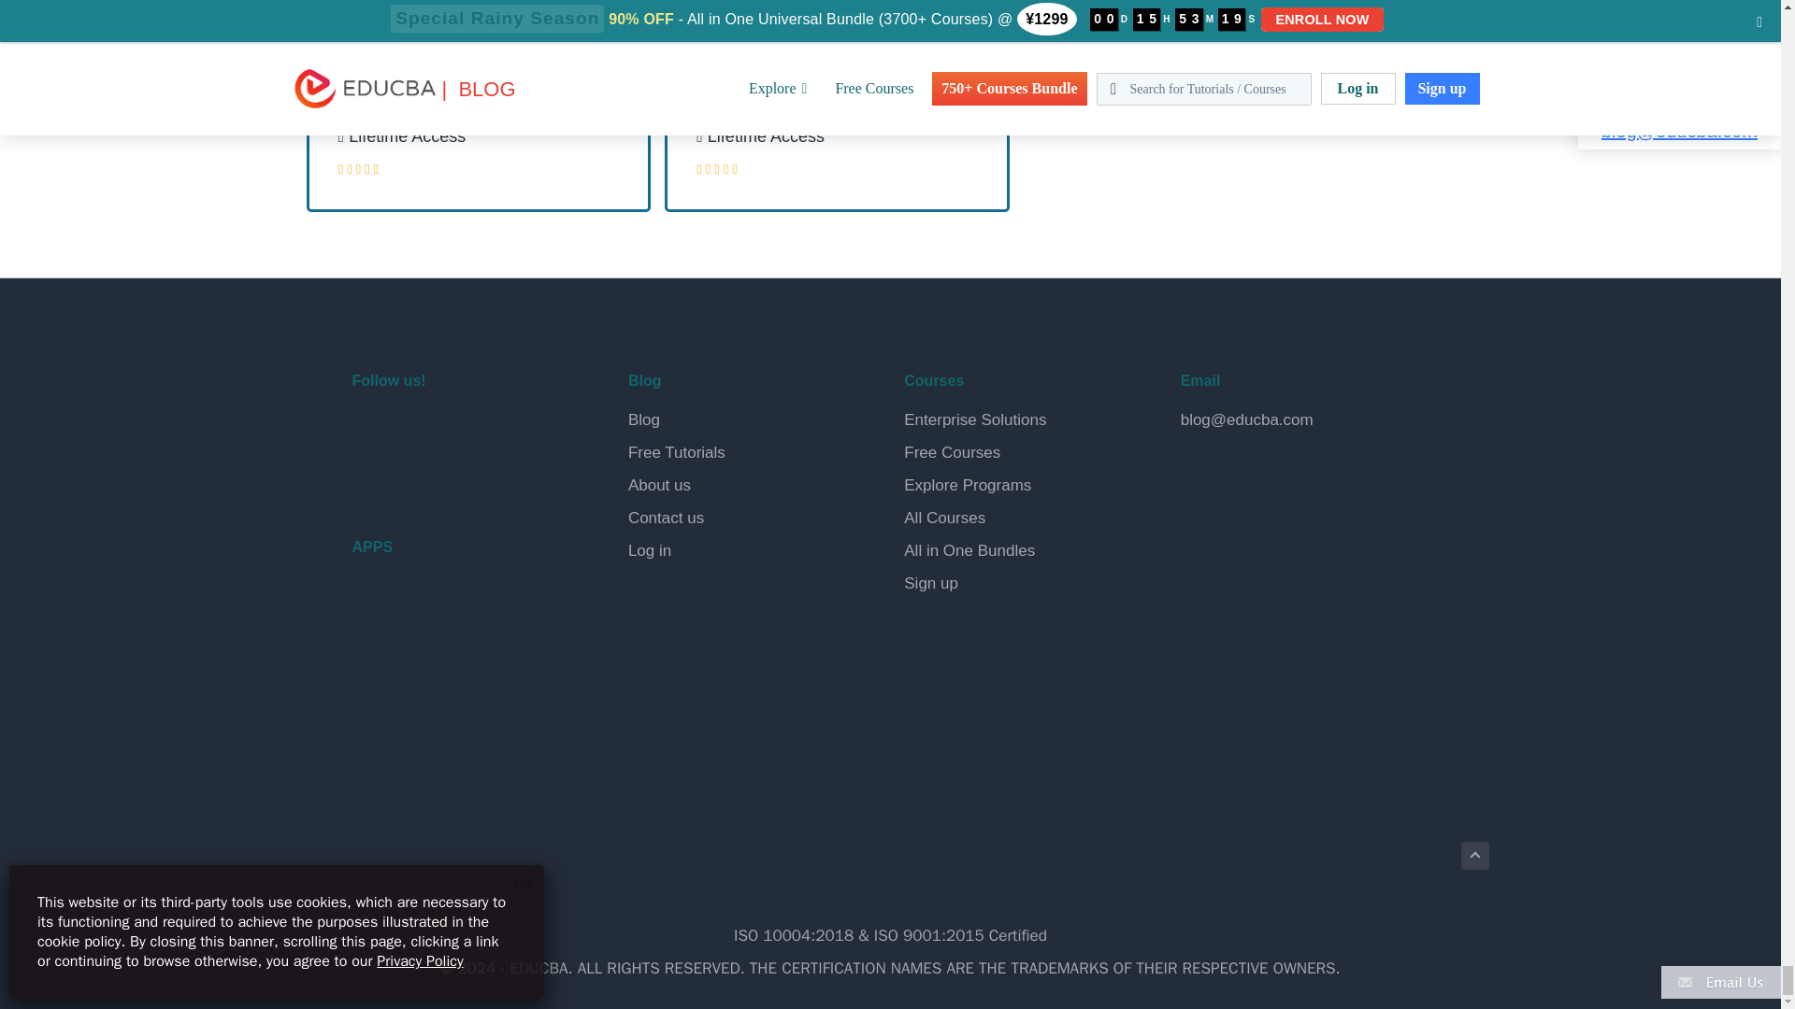 The width and height of the screenshot is (1795, 1009). I want to click on EDUCBA Instagram, so click(503, 430).